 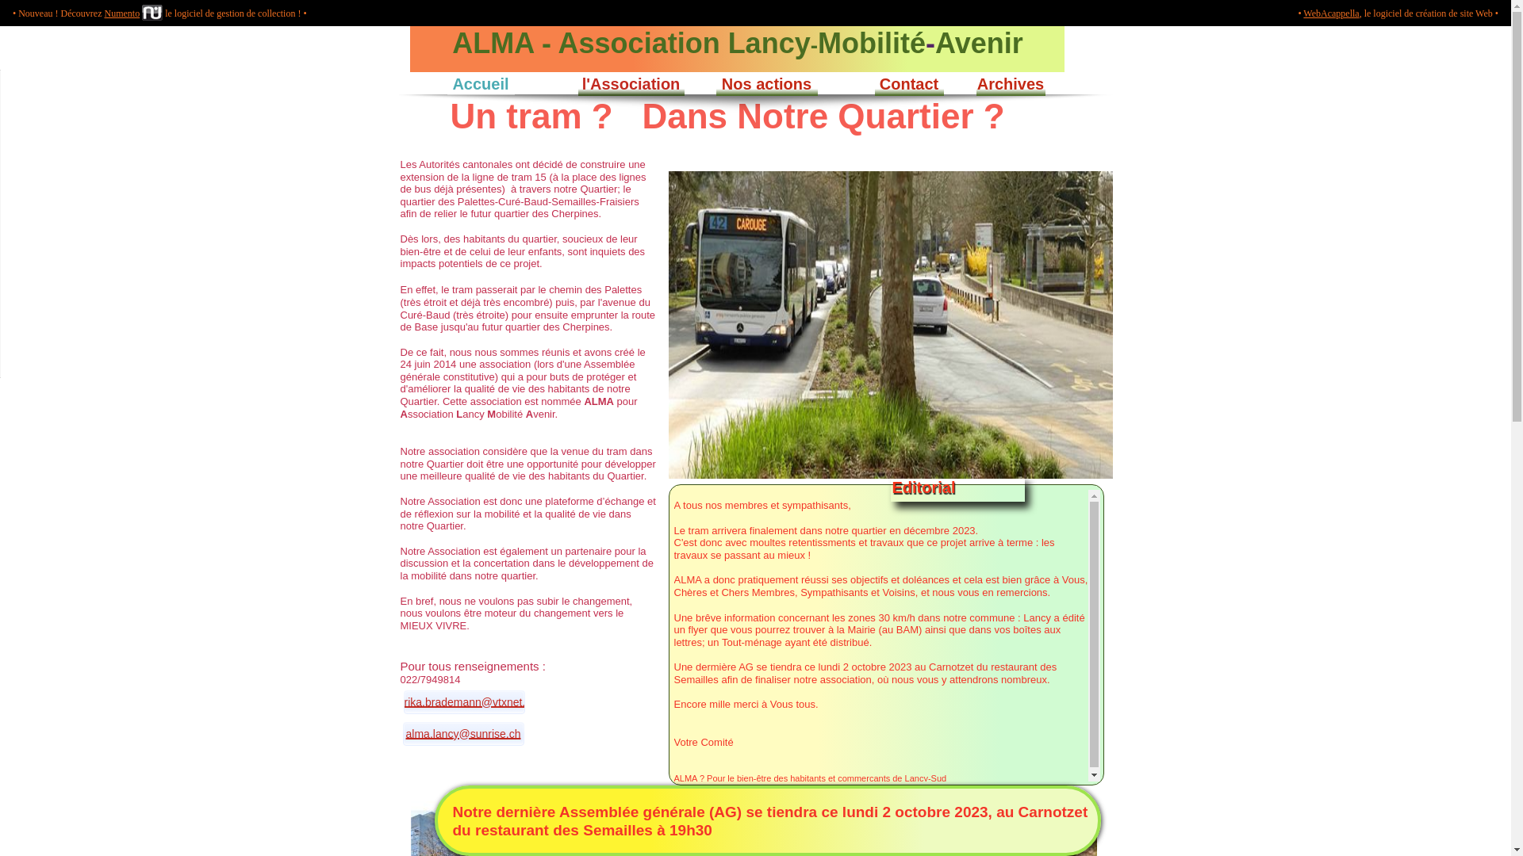 What do you see at coordinates (463, 734) in the screenshot?
I see `alma.lancy@sunrise.ch` at bounding box center [463, 734].